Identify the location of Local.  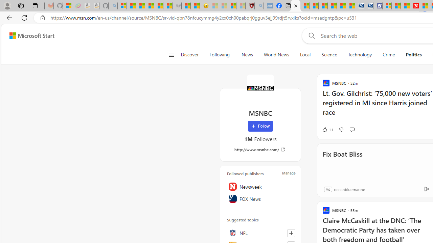
(305, 55).